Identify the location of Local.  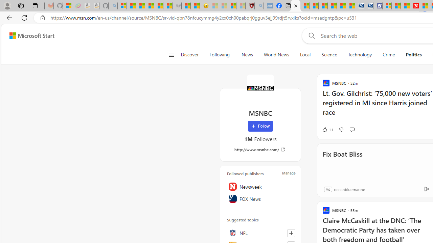
(305, 55).